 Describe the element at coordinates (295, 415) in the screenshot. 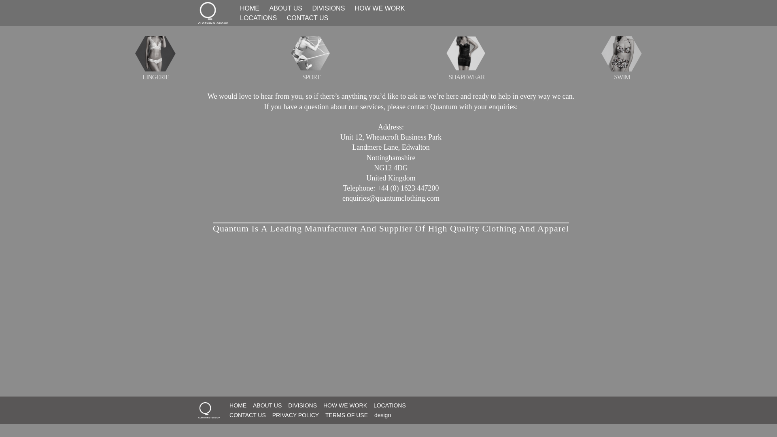

I see `PRIVACY POLICY` at that location.